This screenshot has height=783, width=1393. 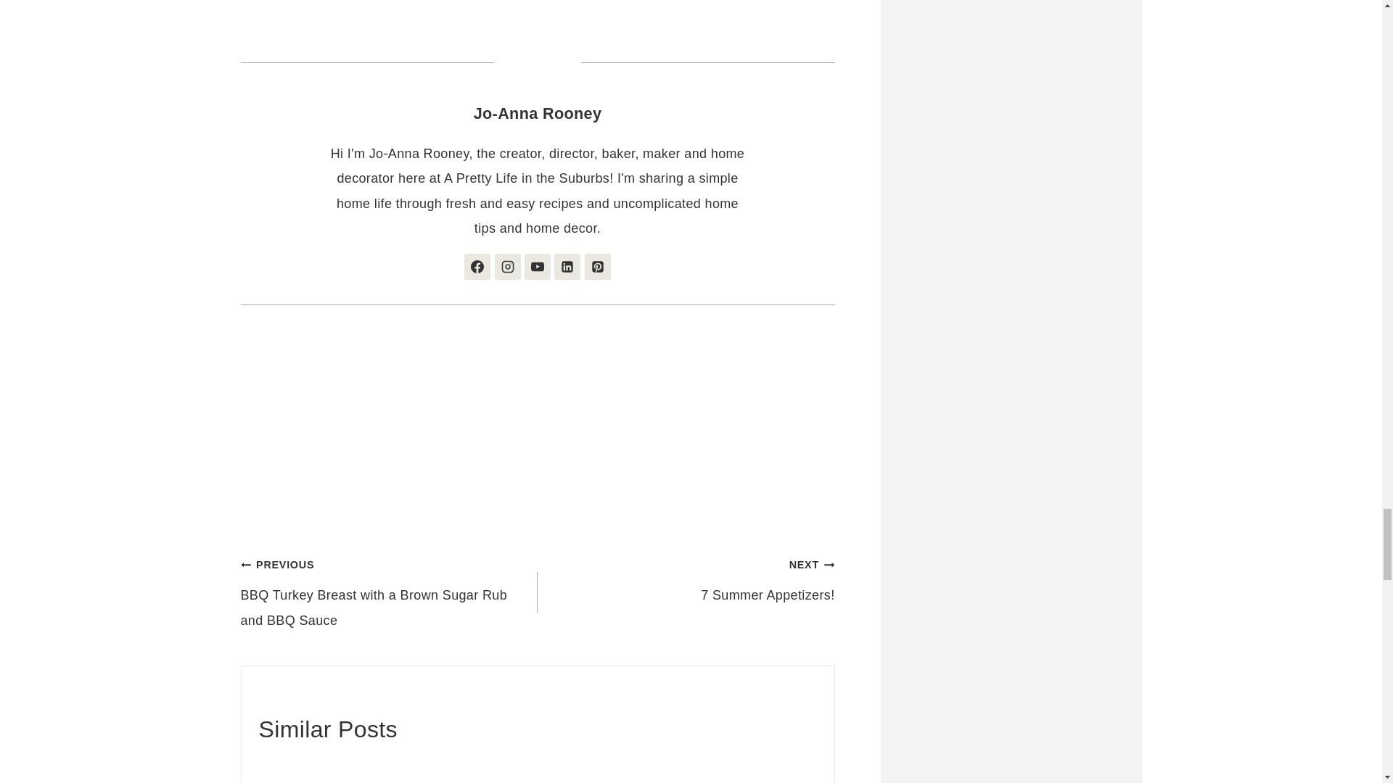 What do you see at coordinates (537, 266) in the screenshot?
I see `Follow Jo-Anna Rooney on Youtube` at bounding box center [537, 266].